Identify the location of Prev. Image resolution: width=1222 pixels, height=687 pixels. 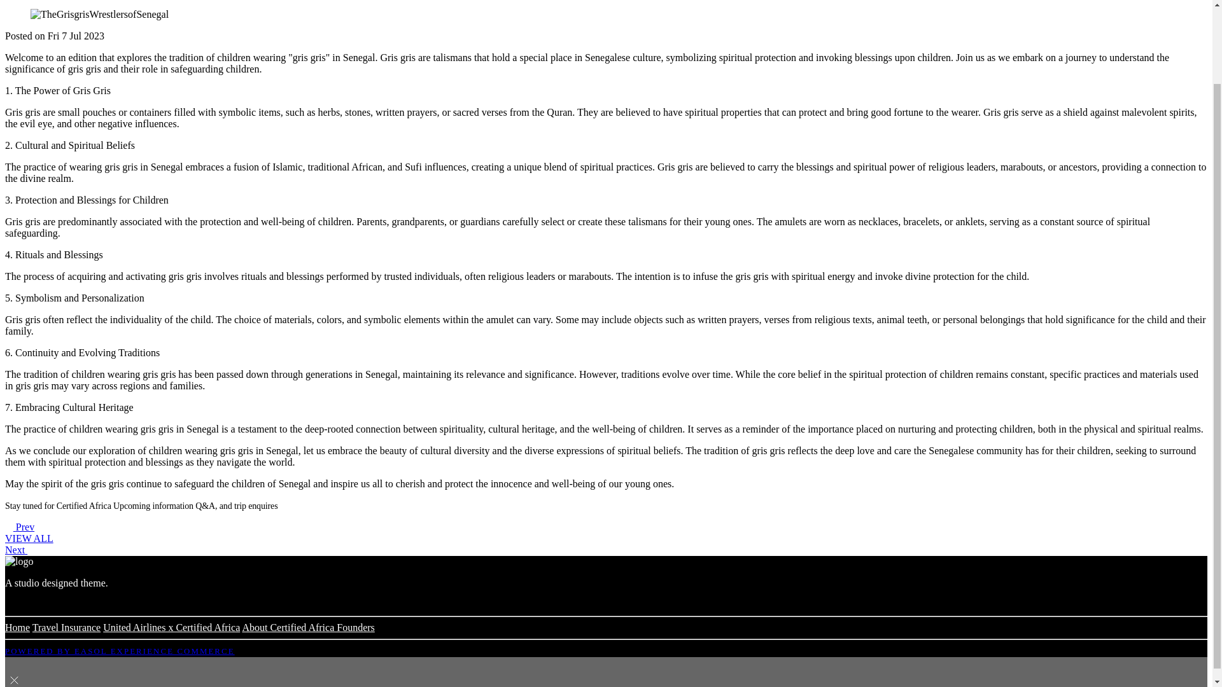
(19, 527).